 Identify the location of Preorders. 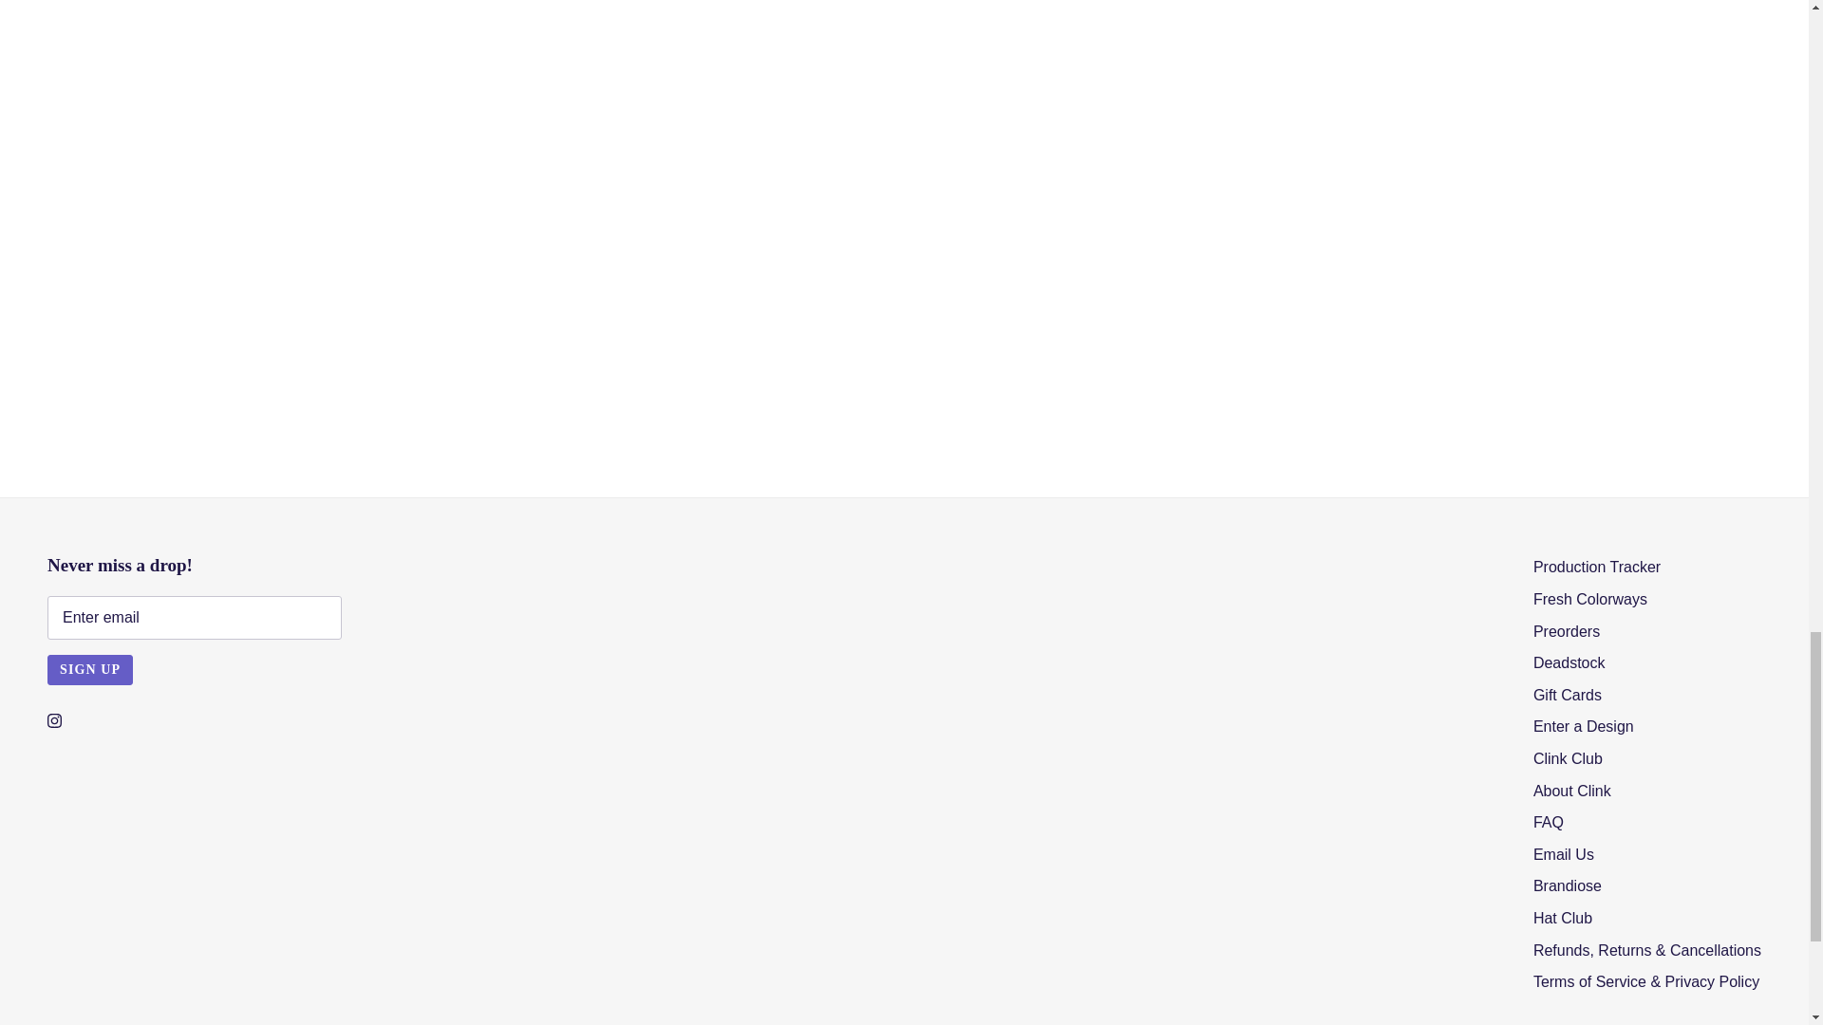
(1567, 630).